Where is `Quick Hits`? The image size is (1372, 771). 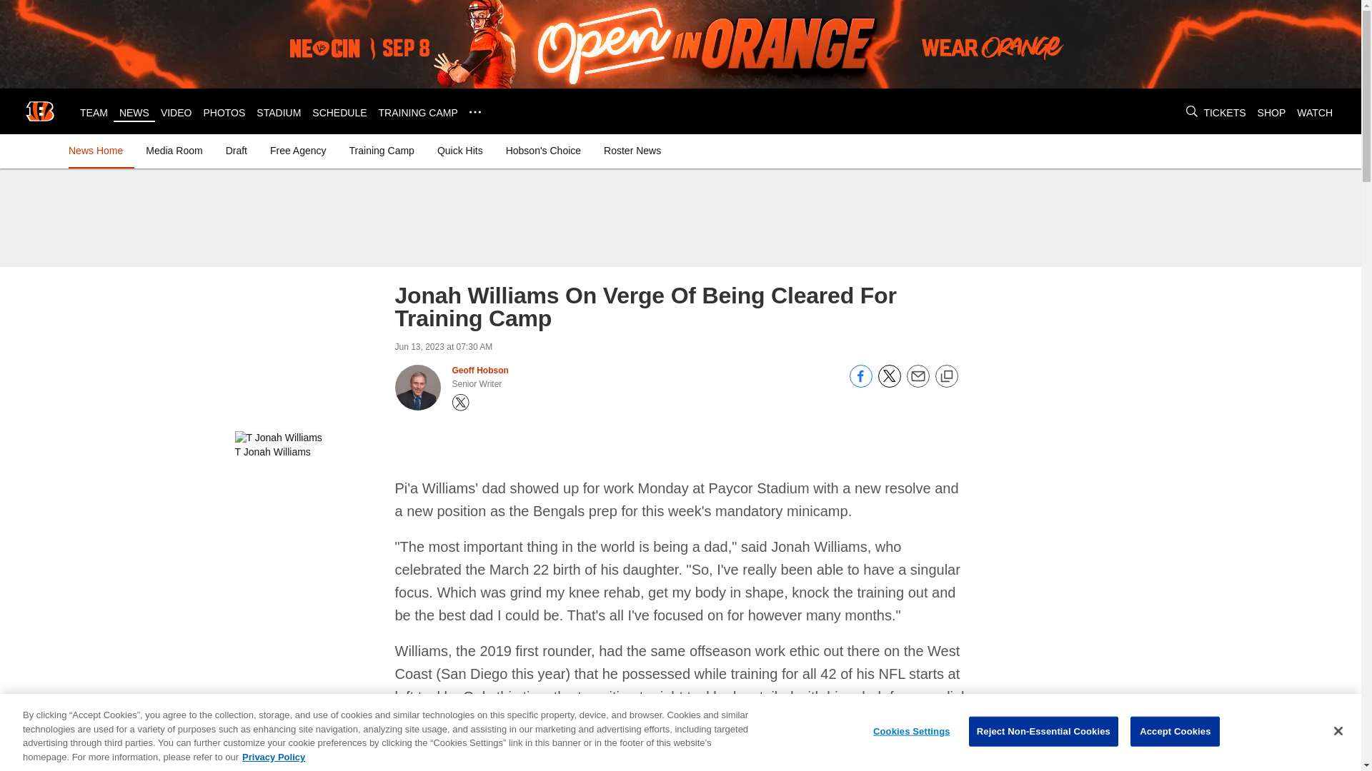
Quick Hits is located at coordinates (460, 150).